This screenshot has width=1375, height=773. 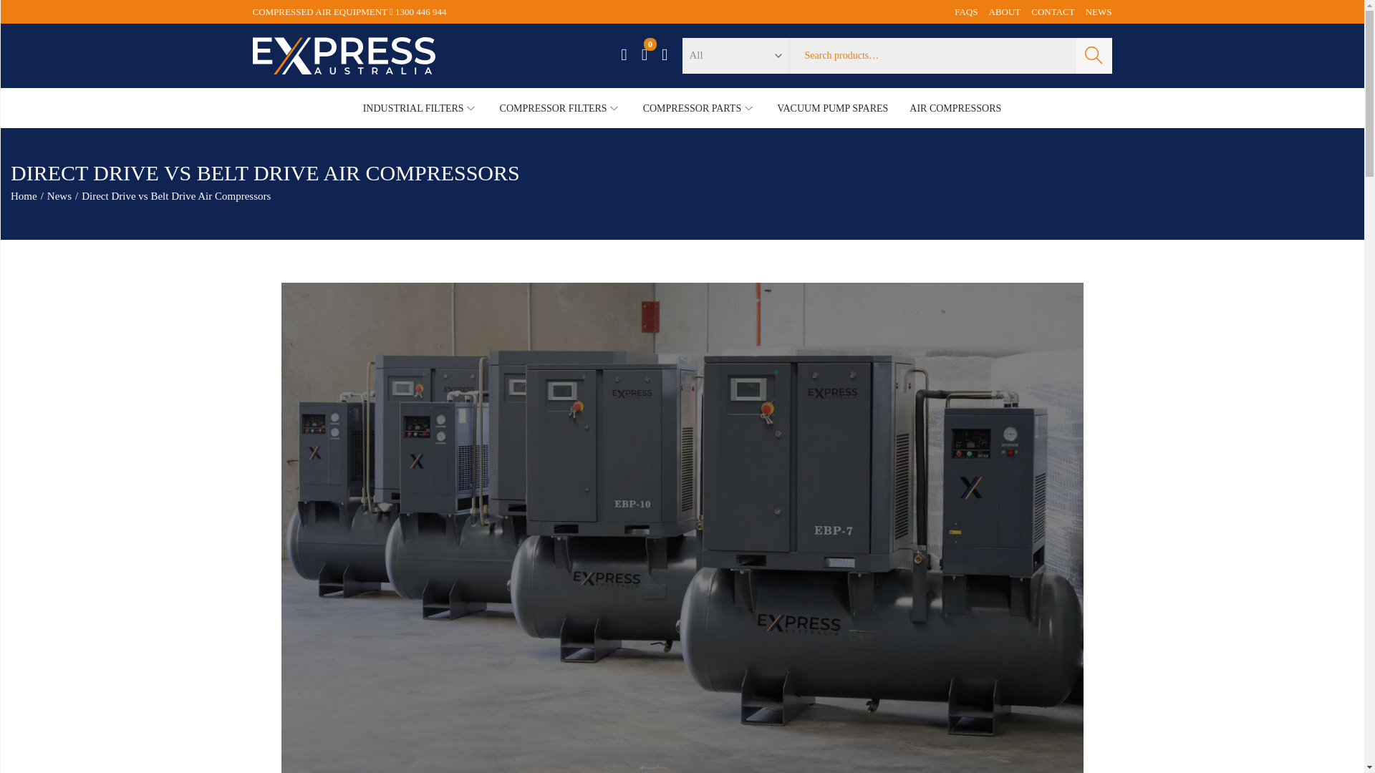 What do you see at coordinates (699, 107) in the screenshot?
I see `COMPRESSOR PARTS` at bounding box center [699, 107].